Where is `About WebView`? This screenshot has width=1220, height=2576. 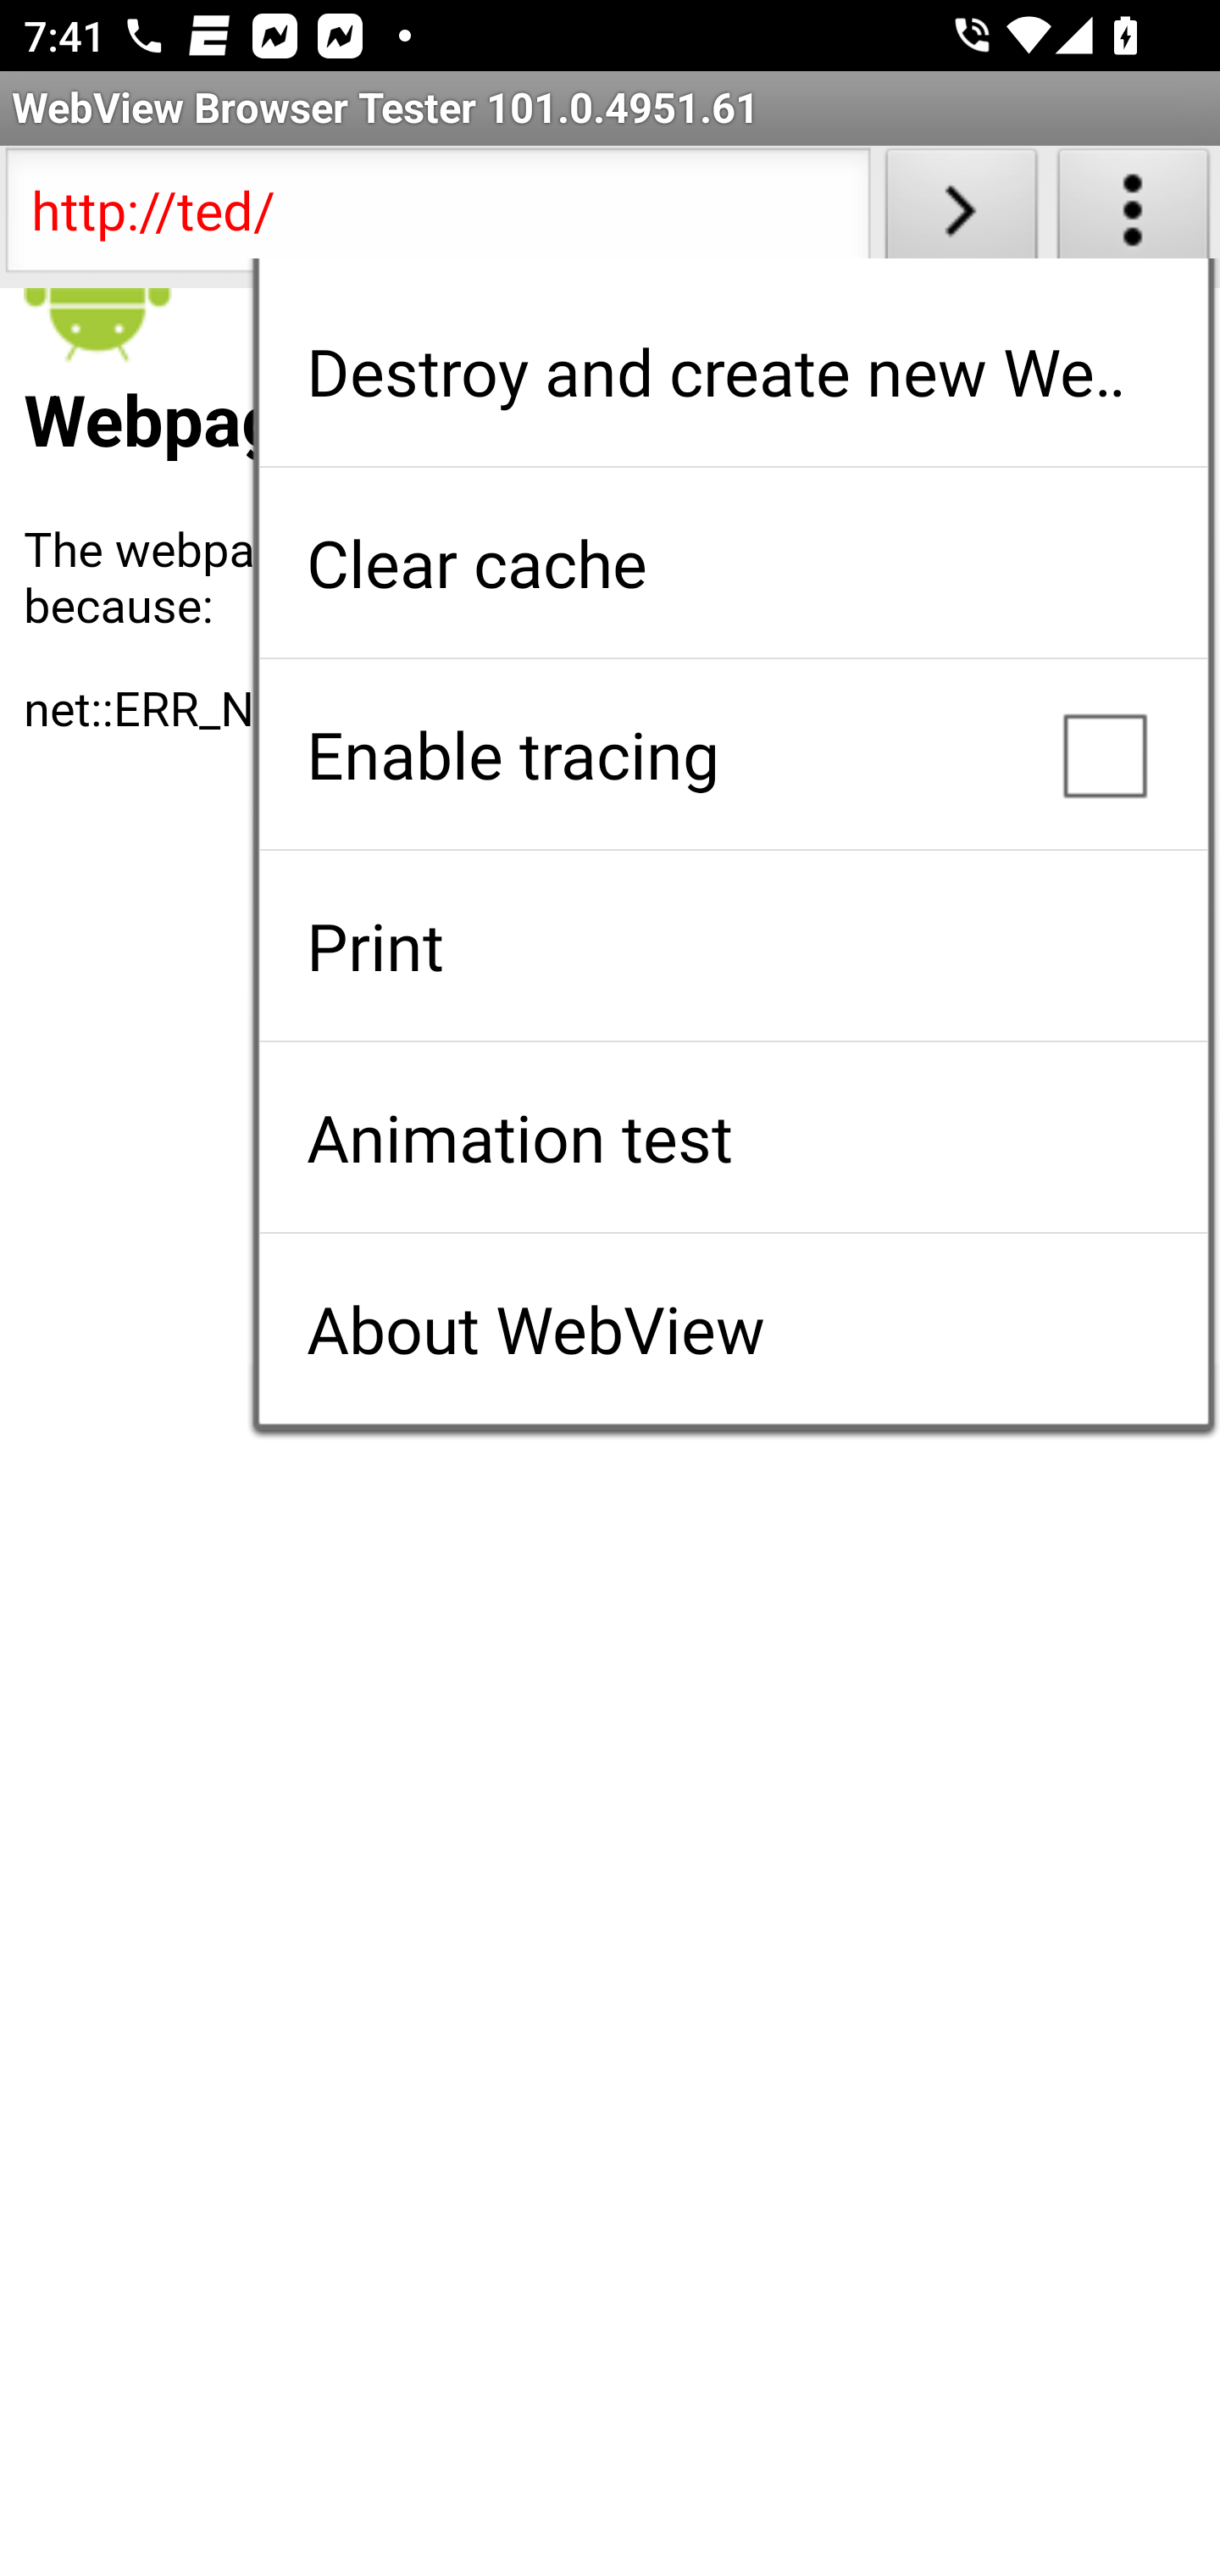
About WebView is located at coordinates (733, 1329).